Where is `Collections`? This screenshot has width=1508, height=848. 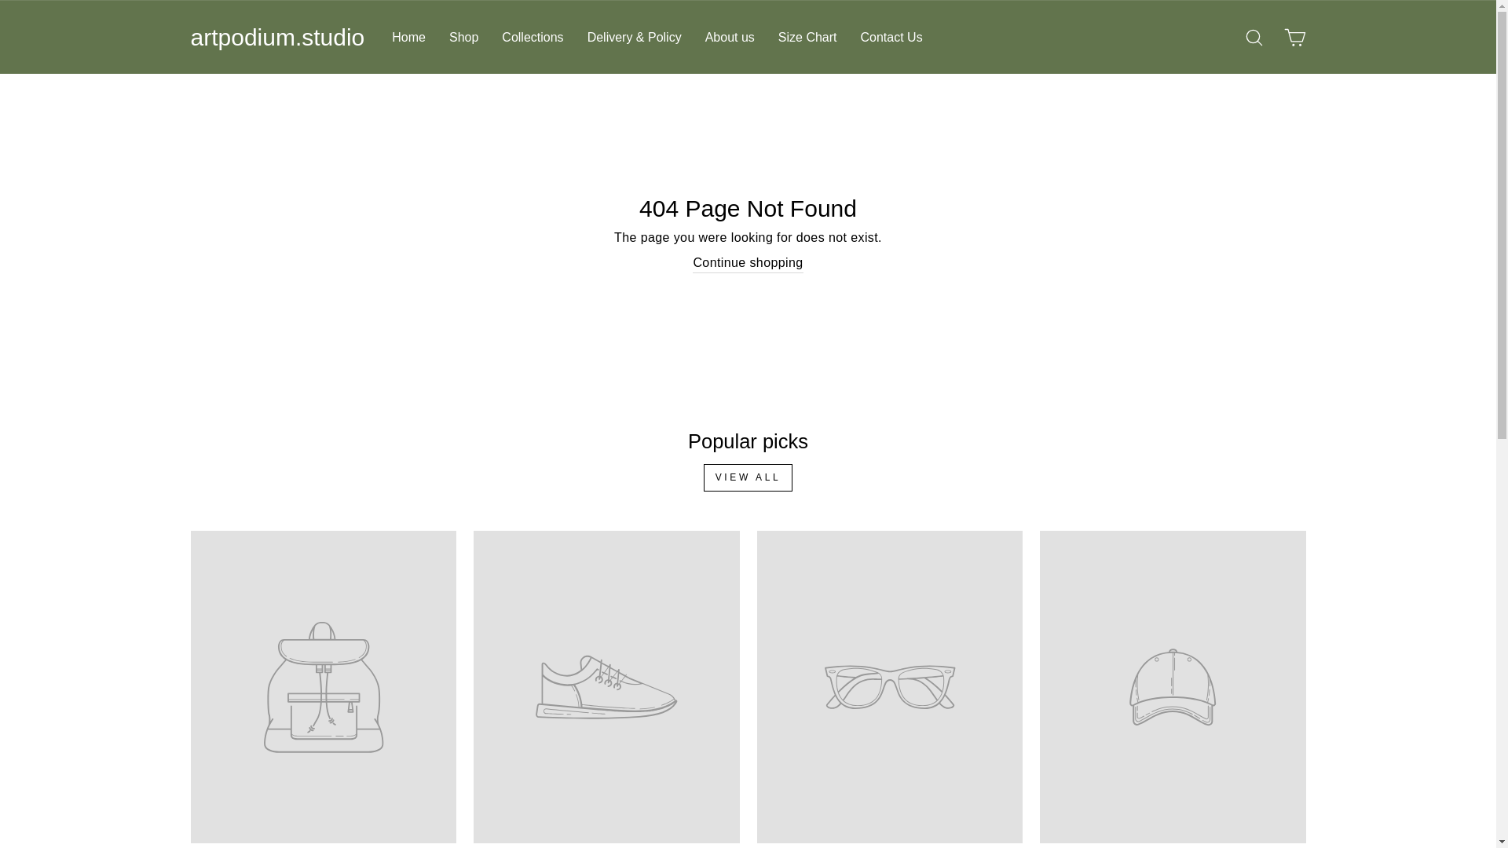 Collections is located at coordinates (533, 37).